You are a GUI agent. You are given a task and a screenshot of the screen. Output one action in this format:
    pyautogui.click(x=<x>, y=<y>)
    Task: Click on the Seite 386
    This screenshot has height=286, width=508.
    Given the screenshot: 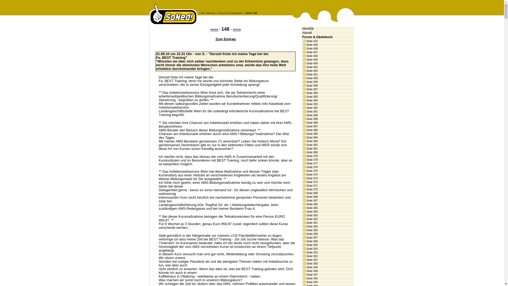 What is the action you would take?
    pyautogui.click(x=312, y=130)
    